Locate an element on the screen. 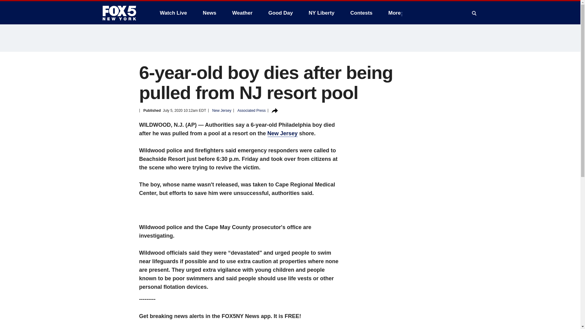  News is located at coordinates (210, 13).